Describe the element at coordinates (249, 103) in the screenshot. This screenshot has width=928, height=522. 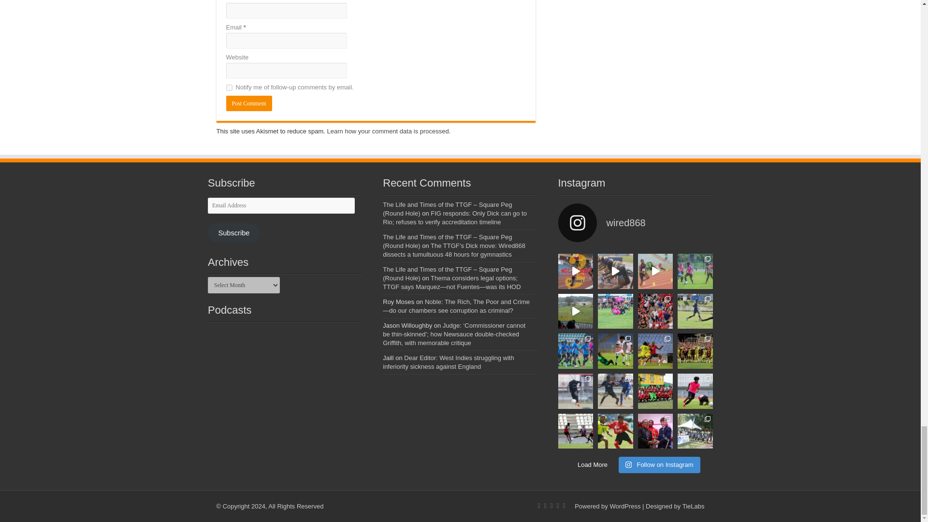
I see `Post Comment` at that location.